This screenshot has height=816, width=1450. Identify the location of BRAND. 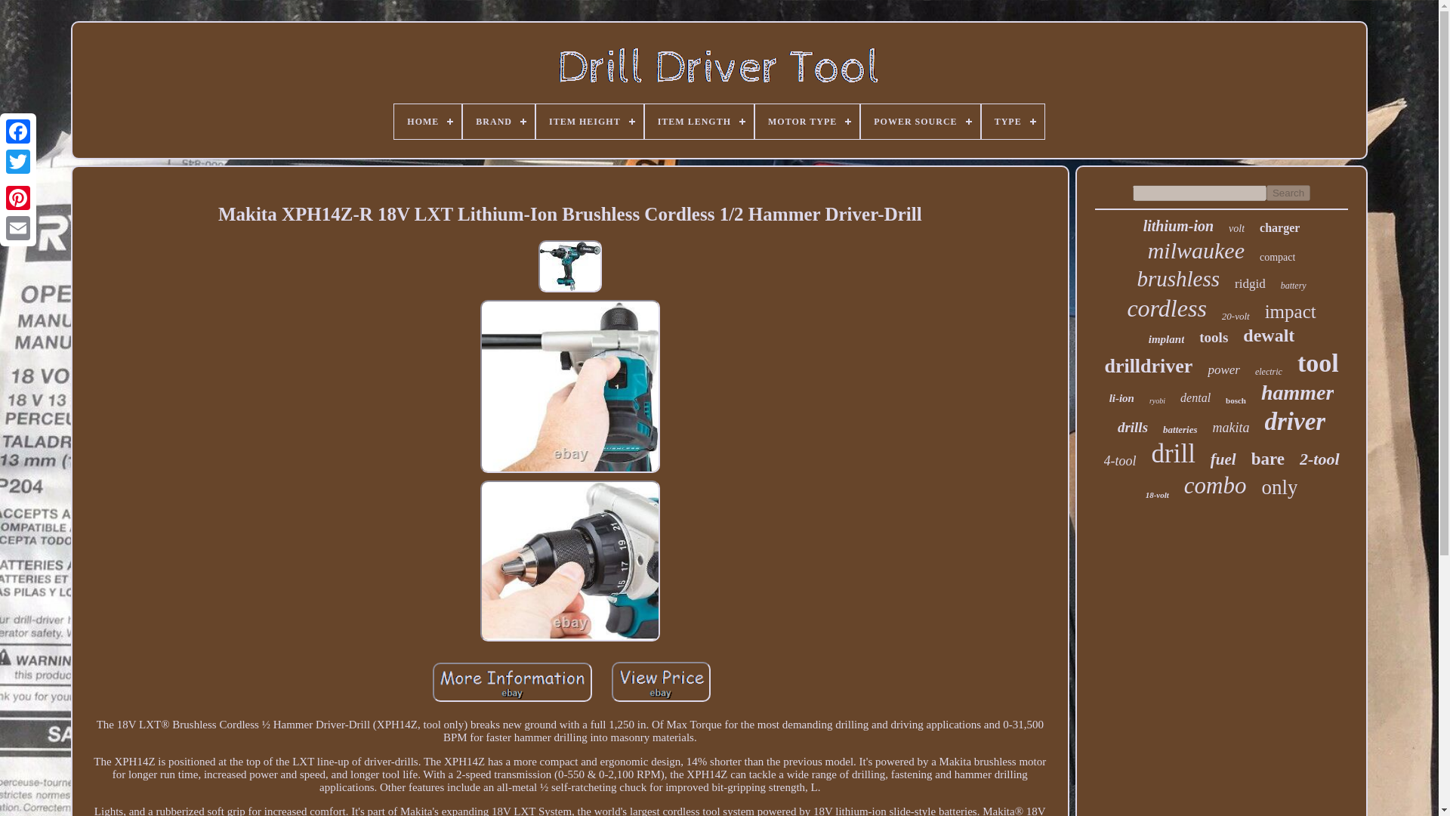
(498, 121).